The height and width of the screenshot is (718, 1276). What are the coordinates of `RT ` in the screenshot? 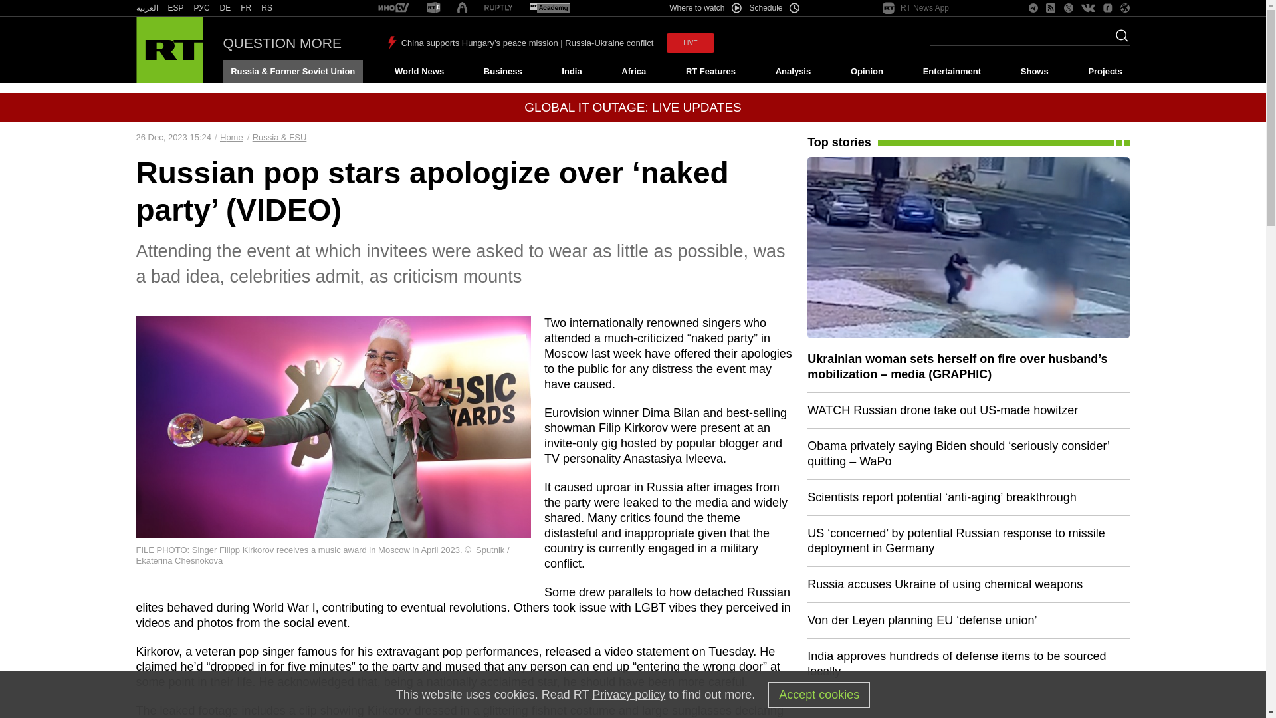 It's located at (393, 8).